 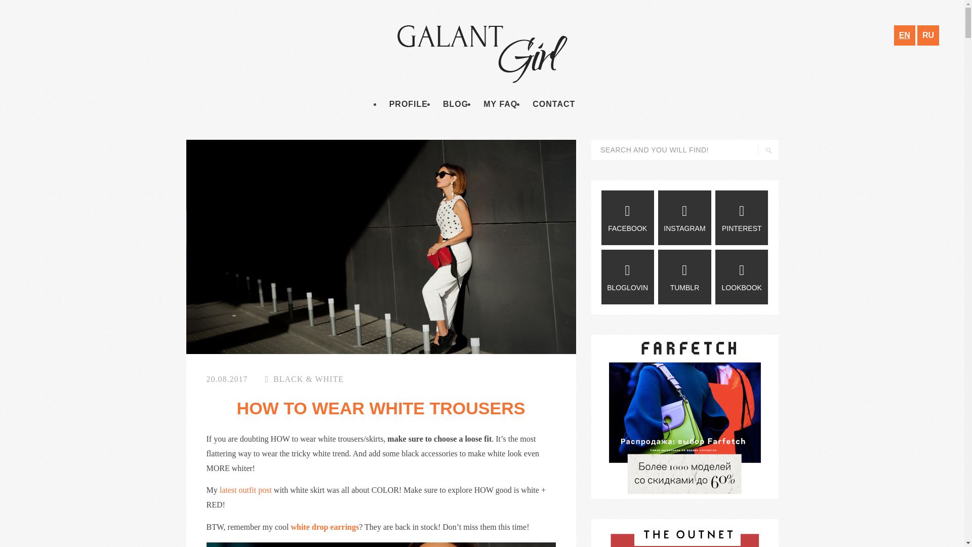 What do you see at coordinates (905, 35) in the screenshot?
I see `EN` at bounding box center [905, 35].